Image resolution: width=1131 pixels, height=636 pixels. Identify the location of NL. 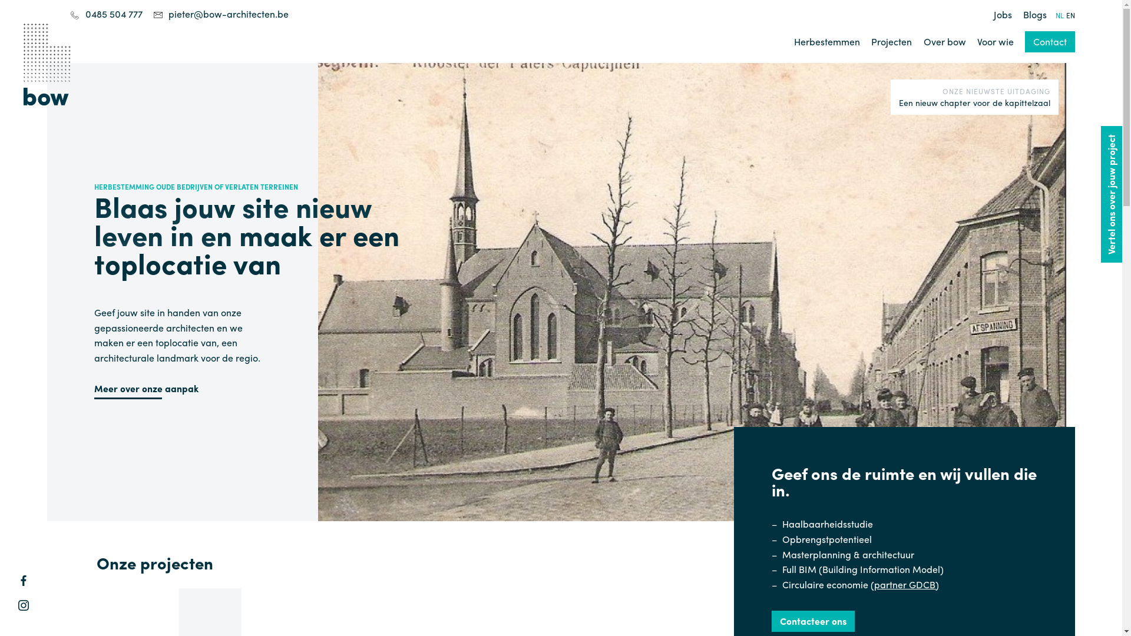
(1060, 15).